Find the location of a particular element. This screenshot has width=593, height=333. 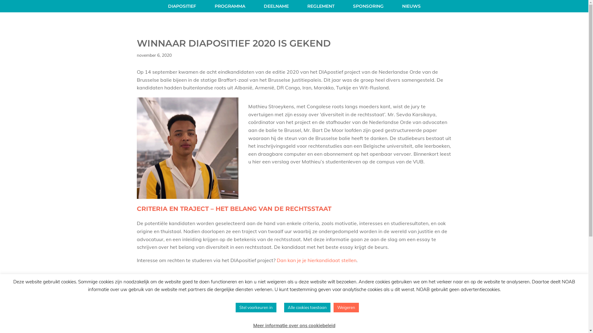

DEELNAME is located at coordinates (276, 6).